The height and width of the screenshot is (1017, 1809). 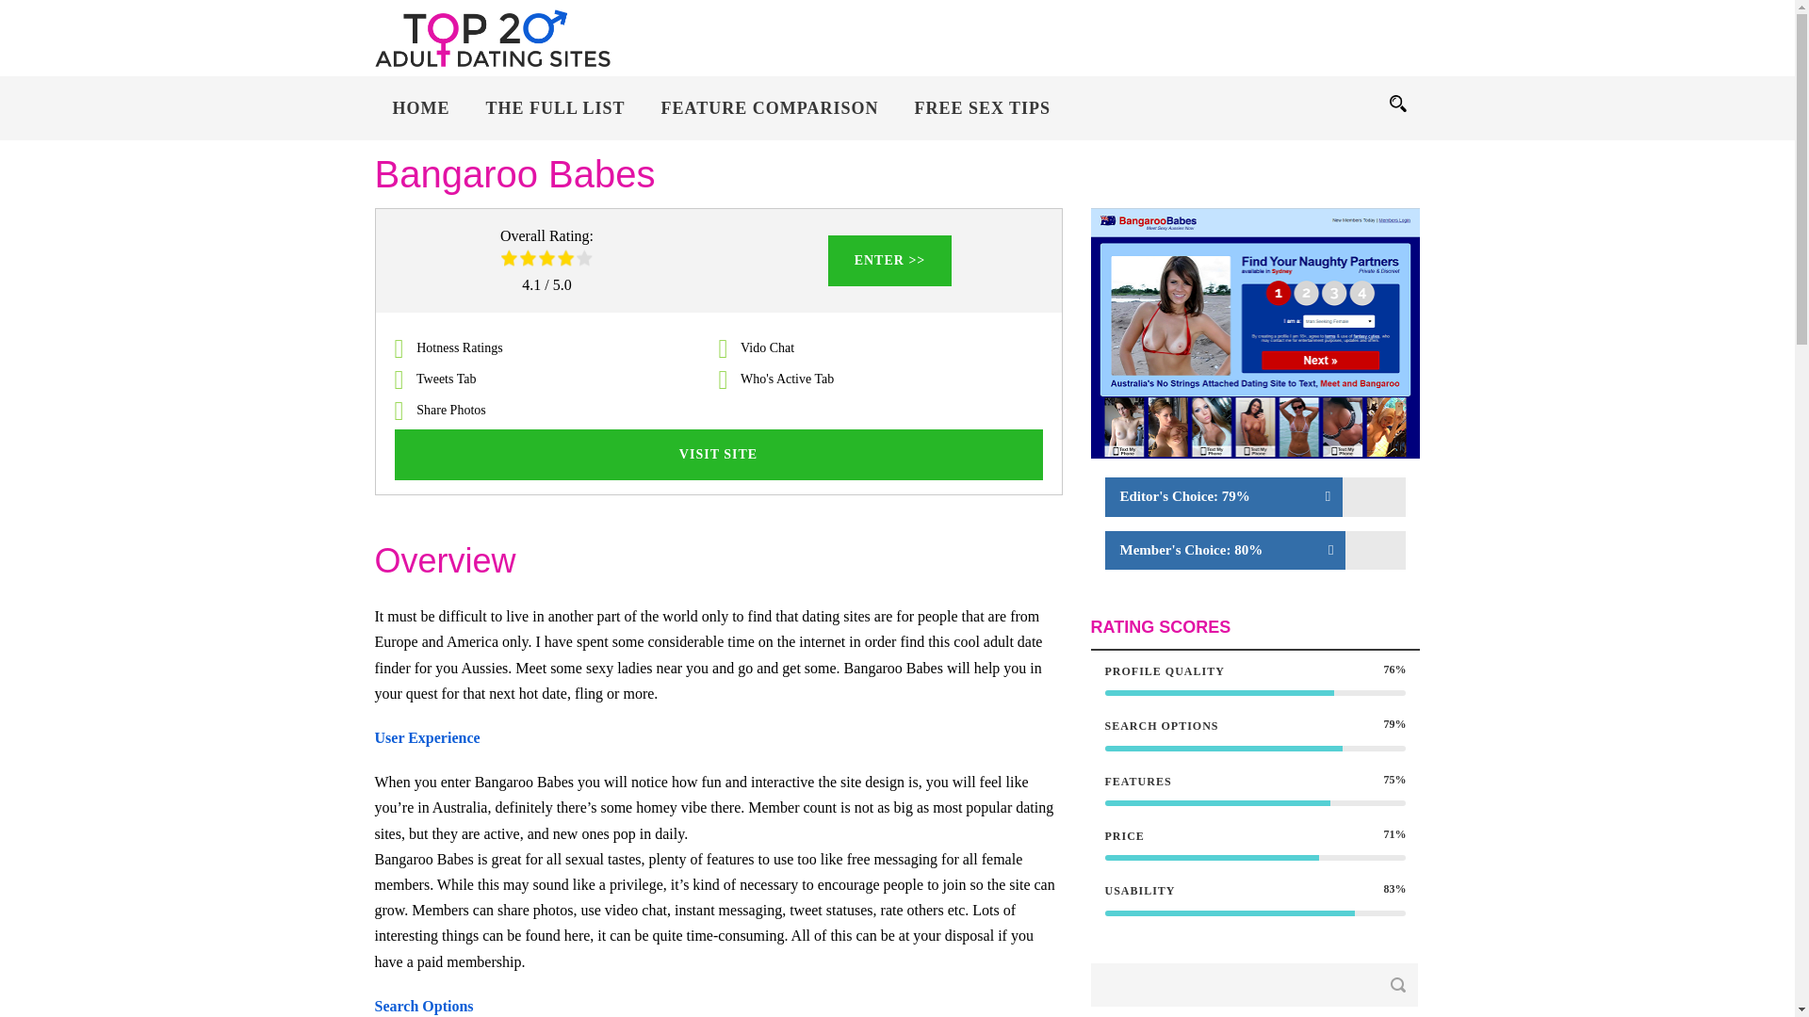 I want to click on FREE SEX TIPS, so click(x=982, y=118).